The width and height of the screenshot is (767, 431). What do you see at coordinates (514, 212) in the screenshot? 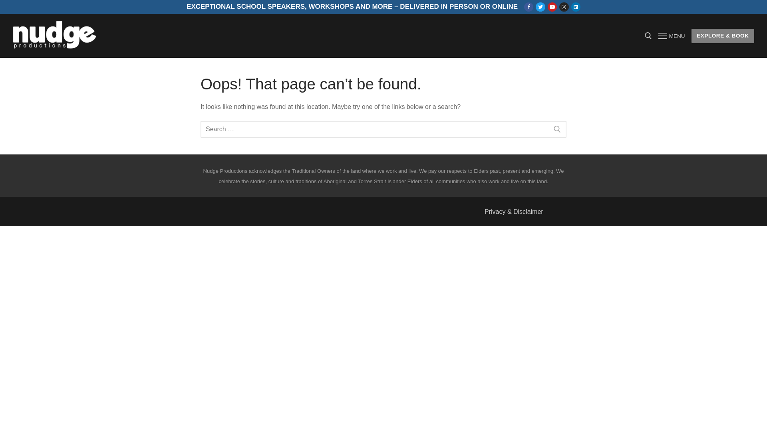
I see `Privacy & Disclaimer` at bounding box center [514, 212].